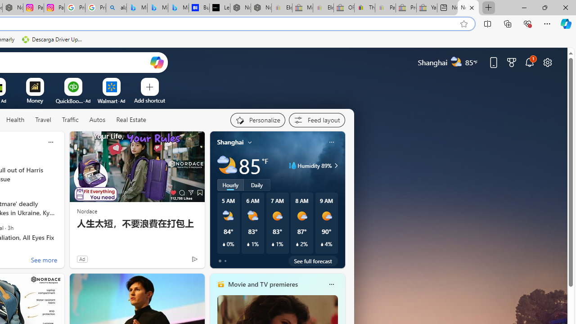  Describe the element at coordinates (131, 120) in the screenshot. I see `Real Estate` at that location.